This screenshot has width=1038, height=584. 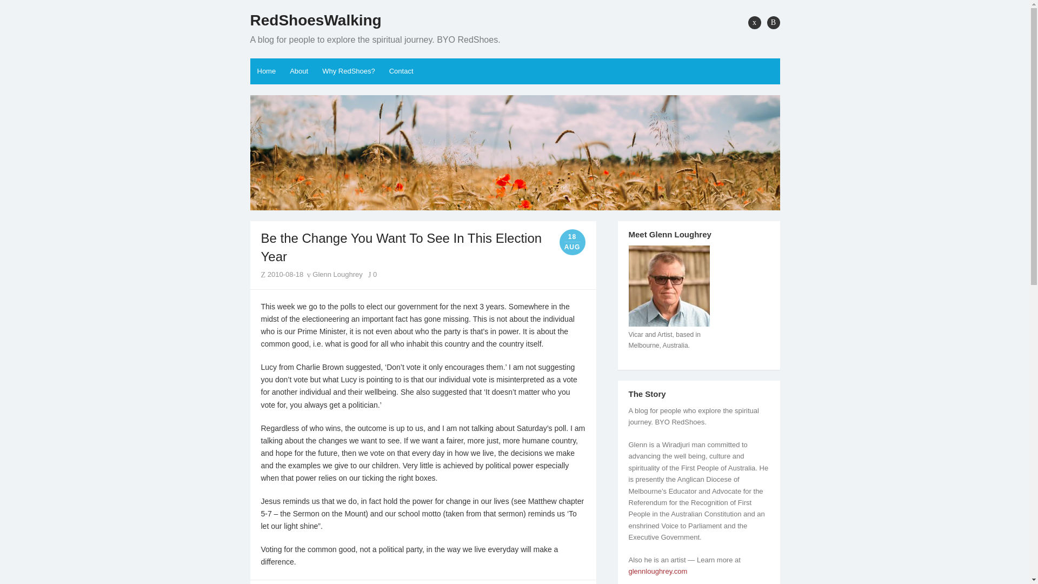 I want to click on twitter, so click(x=773, y=23).